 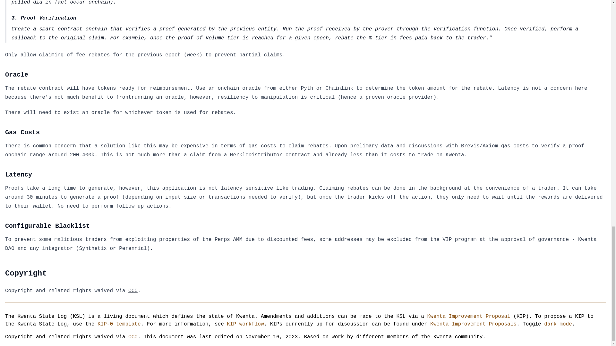 What do you see at coordinates (473, 324) in the screenshot?
I see `Kwenta Improvement Proposals` at bounding box center [473, 324].